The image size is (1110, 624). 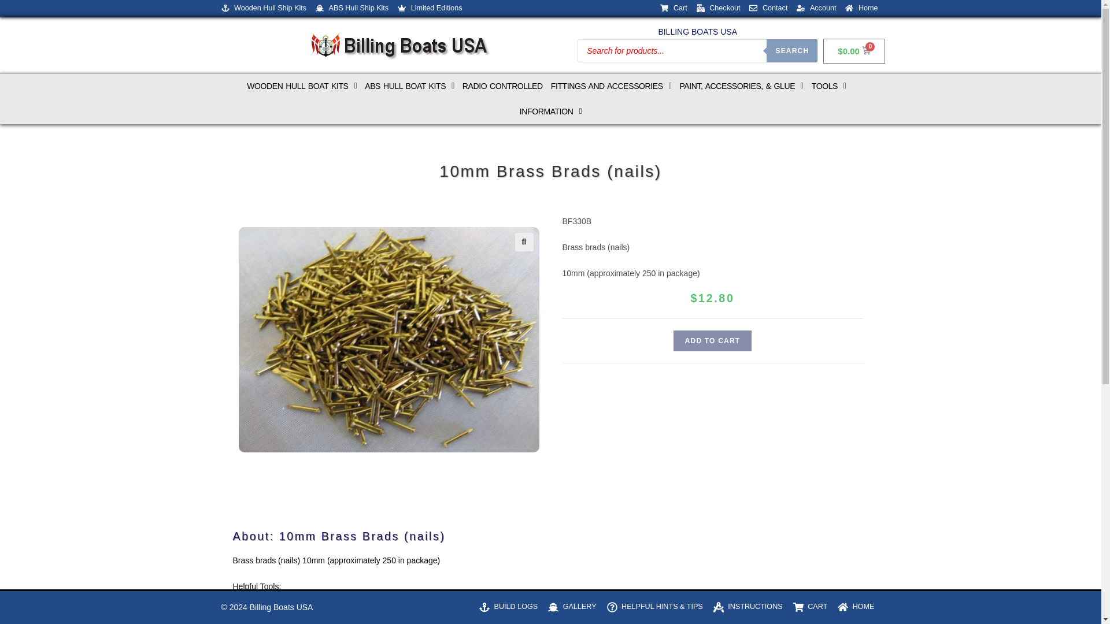 I want to click on Home, so click(x=861, y=8).